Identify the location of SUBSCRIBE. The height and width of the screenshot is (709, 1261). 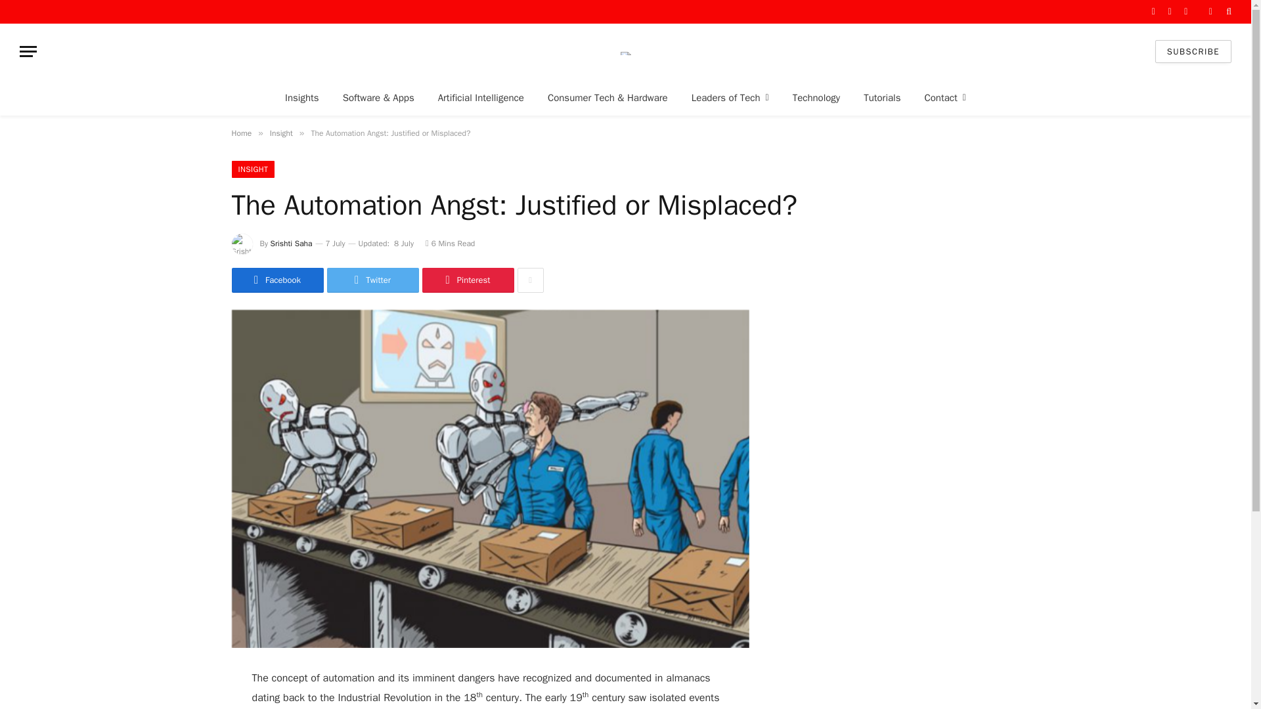
(1193, 51).